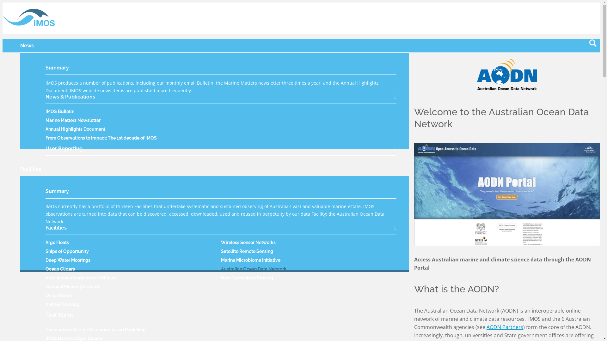  Describe the element at coordinates (60, 111) in the screenshot. I see `IMOS Bulletin` at that location.